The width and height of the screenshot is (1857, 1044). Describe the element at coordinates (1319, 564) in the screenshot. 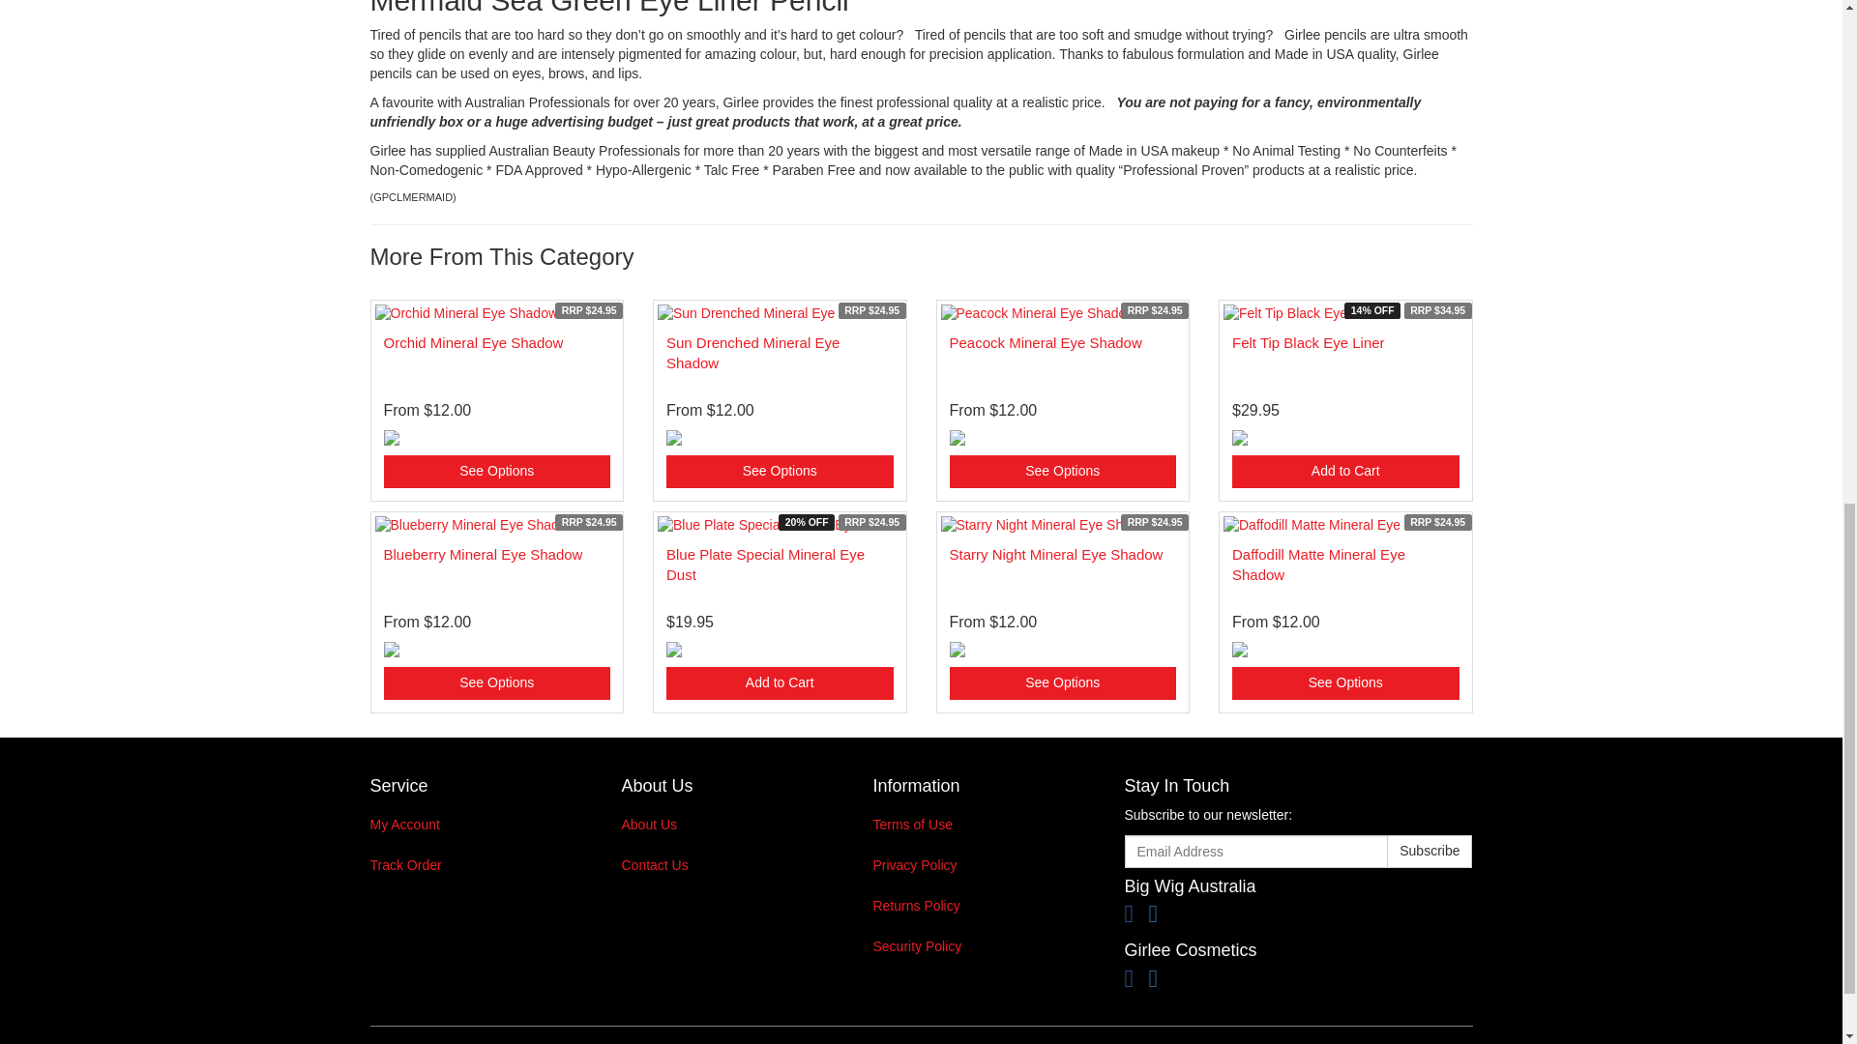

I see `Daffodill Matte Mineral Eye Shadow` at that location.